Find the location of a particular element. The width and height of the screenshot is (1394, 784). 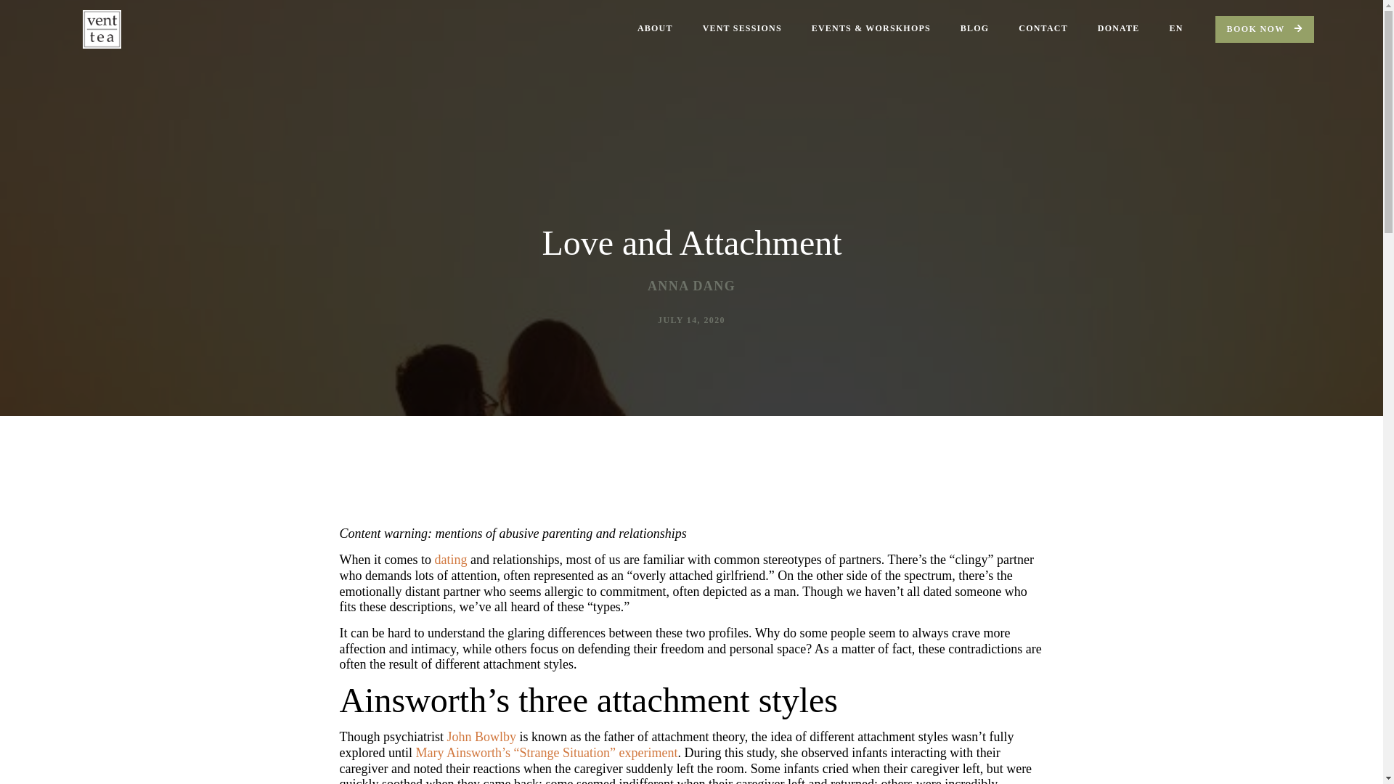

dating is located at coordinates (450, 559).